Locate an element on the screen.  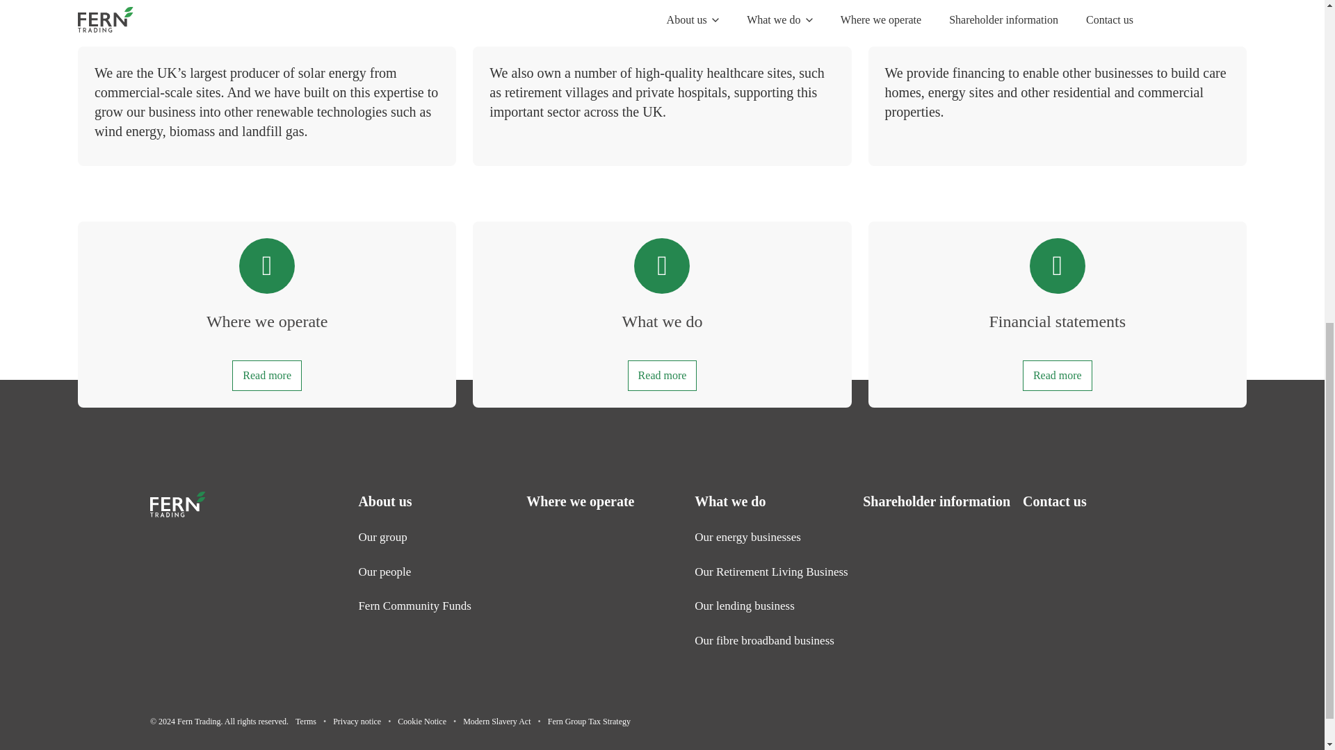
Read more is located at coordinates (1057, 375).